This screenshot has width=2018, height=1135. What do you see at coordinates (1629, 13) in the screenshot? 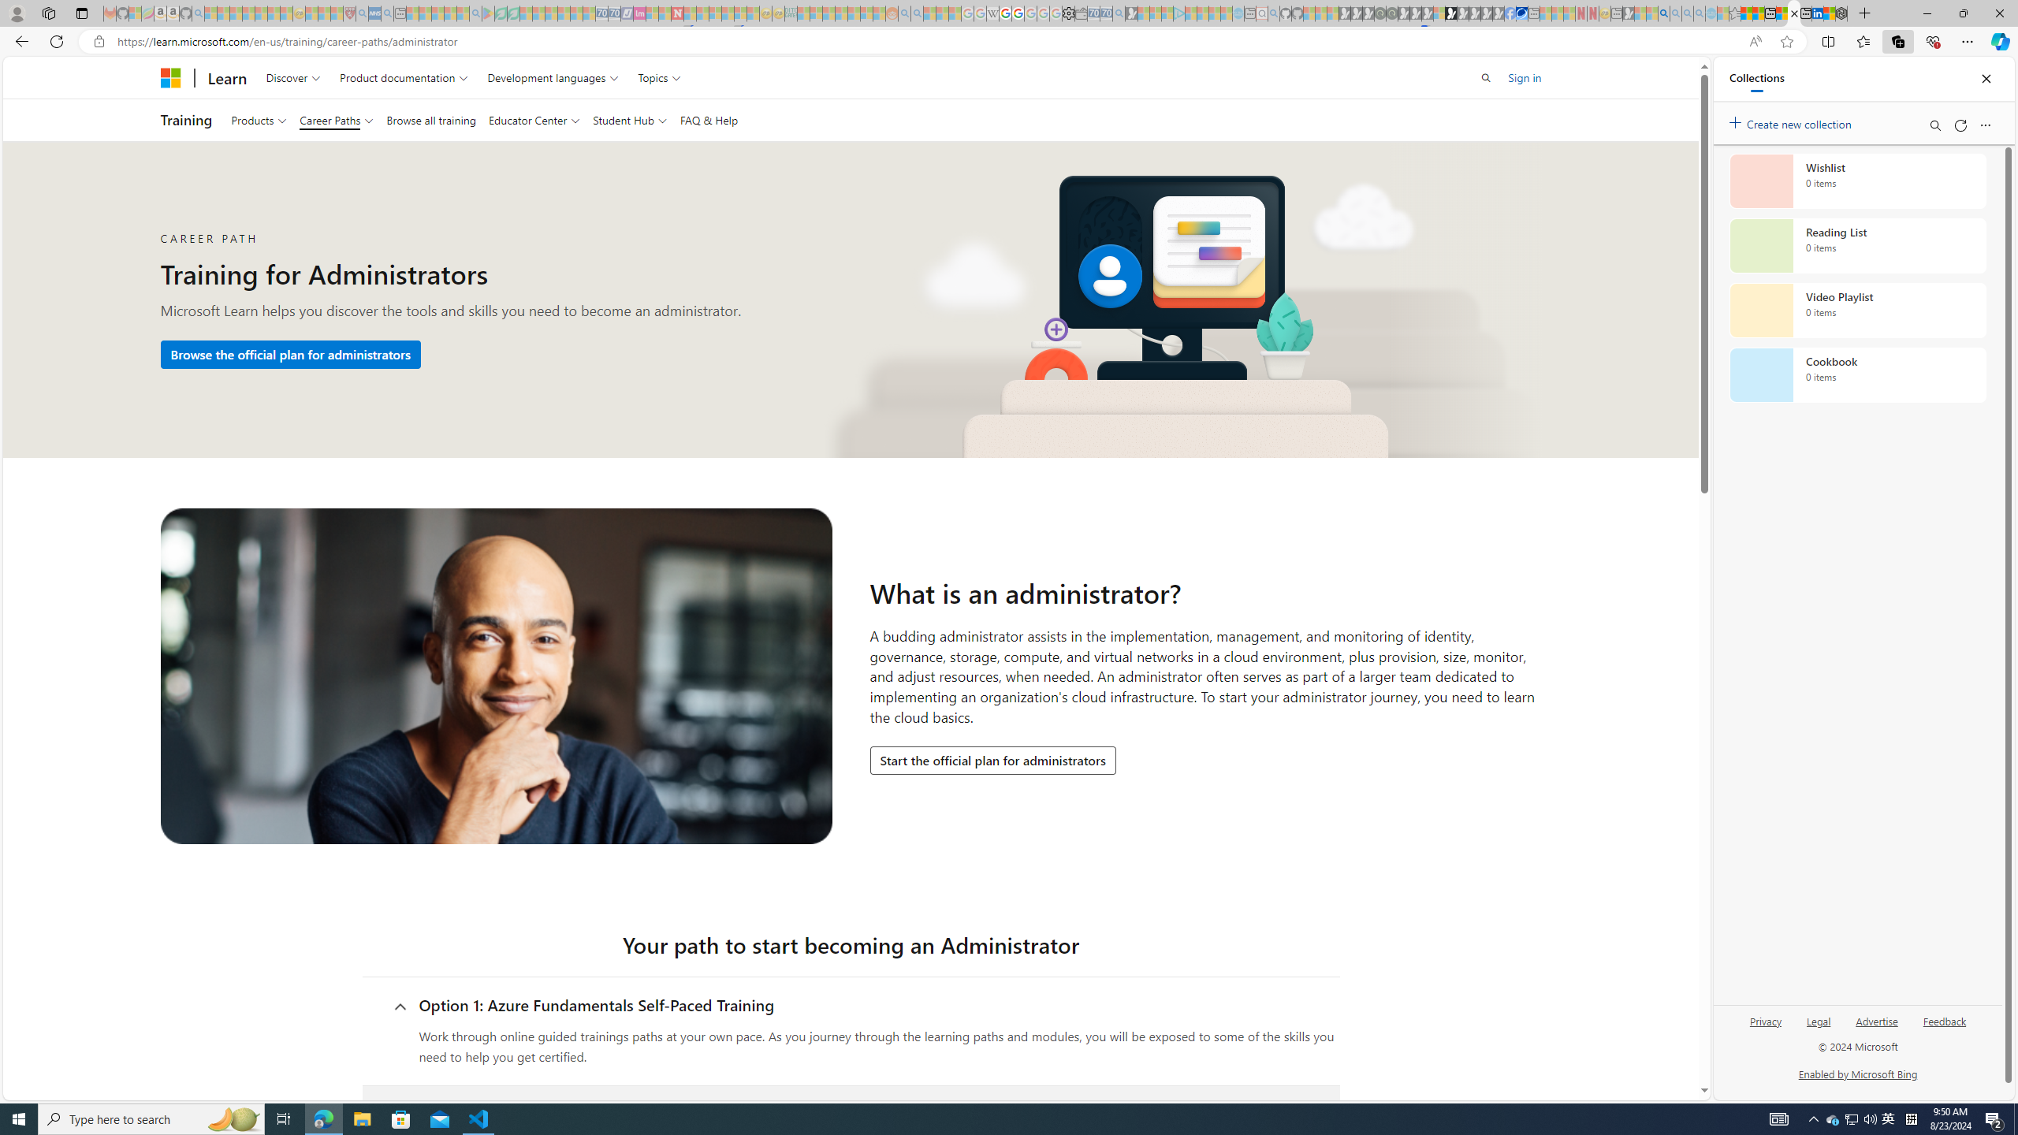
I see `MSN - Sleeping` at bounding box center [1629, 13].